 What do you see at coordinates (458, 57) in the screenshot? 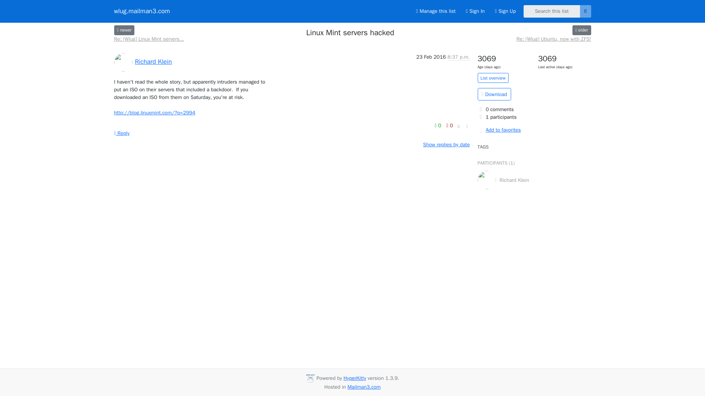
I see `Sender's time: Feb. 23, 2016, 3:37 p.m.` at bounding box center [458, 57].